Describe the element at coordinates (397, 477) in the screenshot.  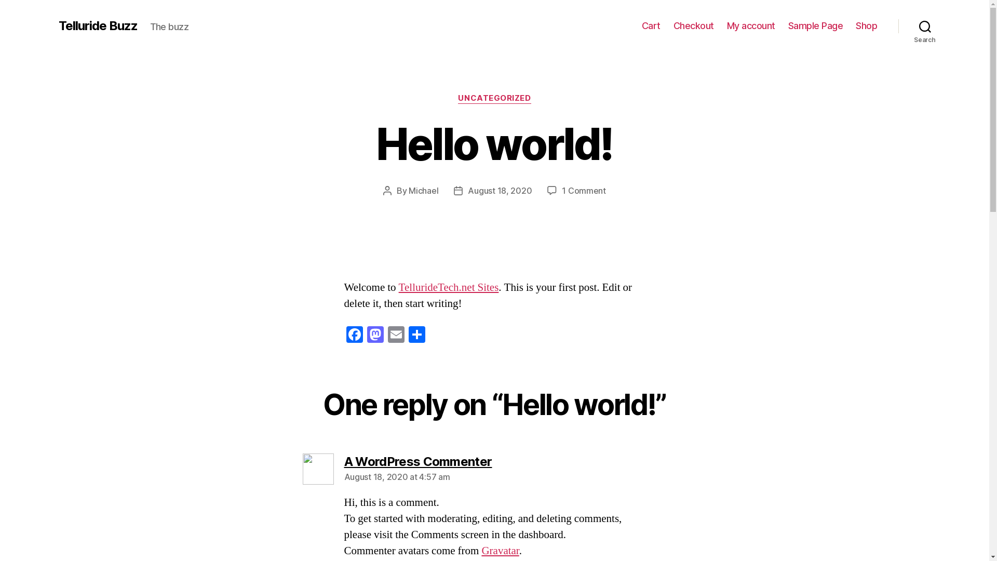
I see `August 18, 2020 at 4:57 am` at that location.